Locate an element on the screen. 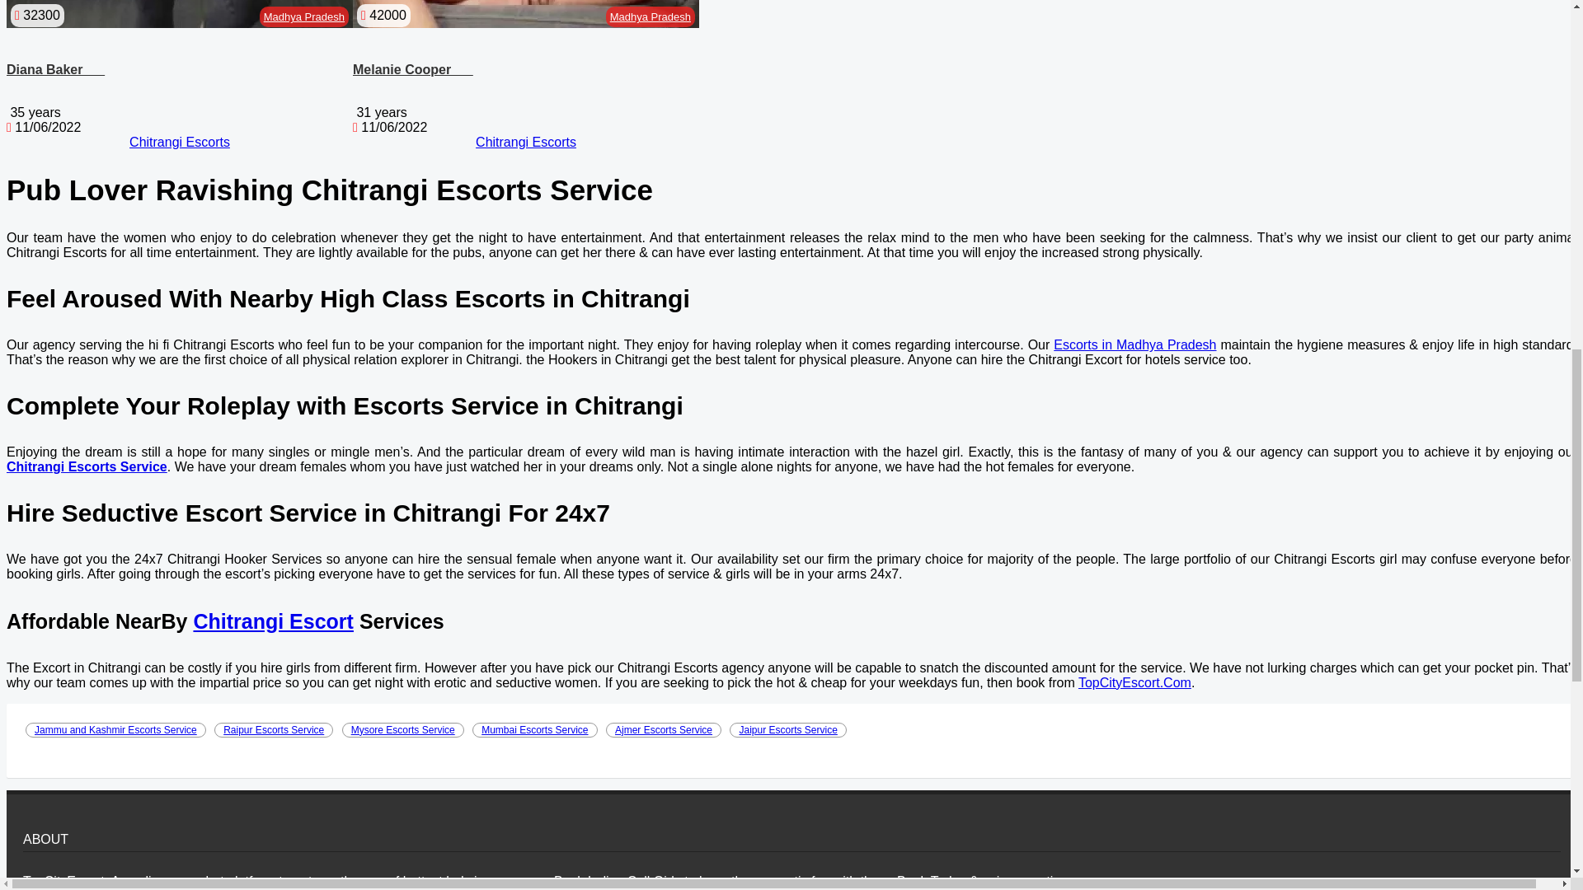 This screenshot has height=890, width=1583. Madhya Pradesh is located at coordinates (650, 16).